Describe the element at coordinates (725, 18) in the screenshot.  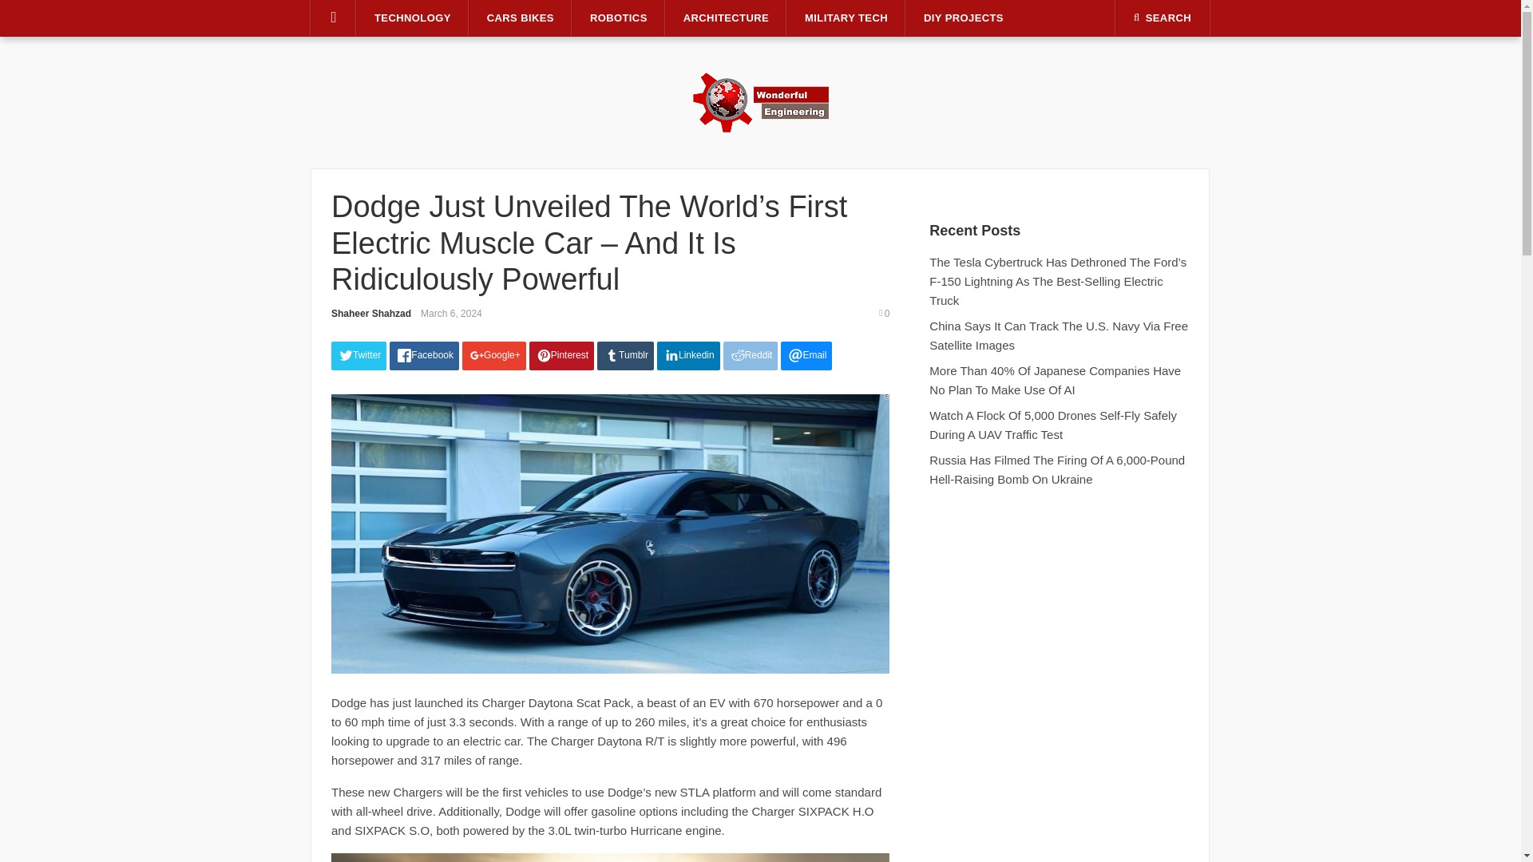
I see `ARCHITECTURE` at that location.